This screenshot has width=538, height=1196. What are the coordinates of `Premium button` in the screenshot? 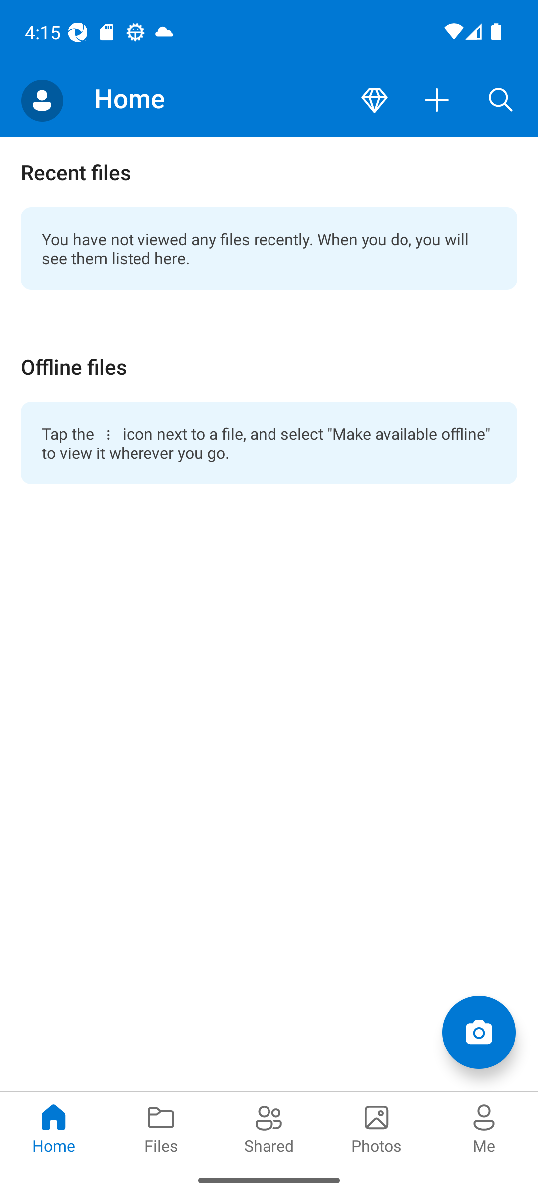 It's located at (374, 101).